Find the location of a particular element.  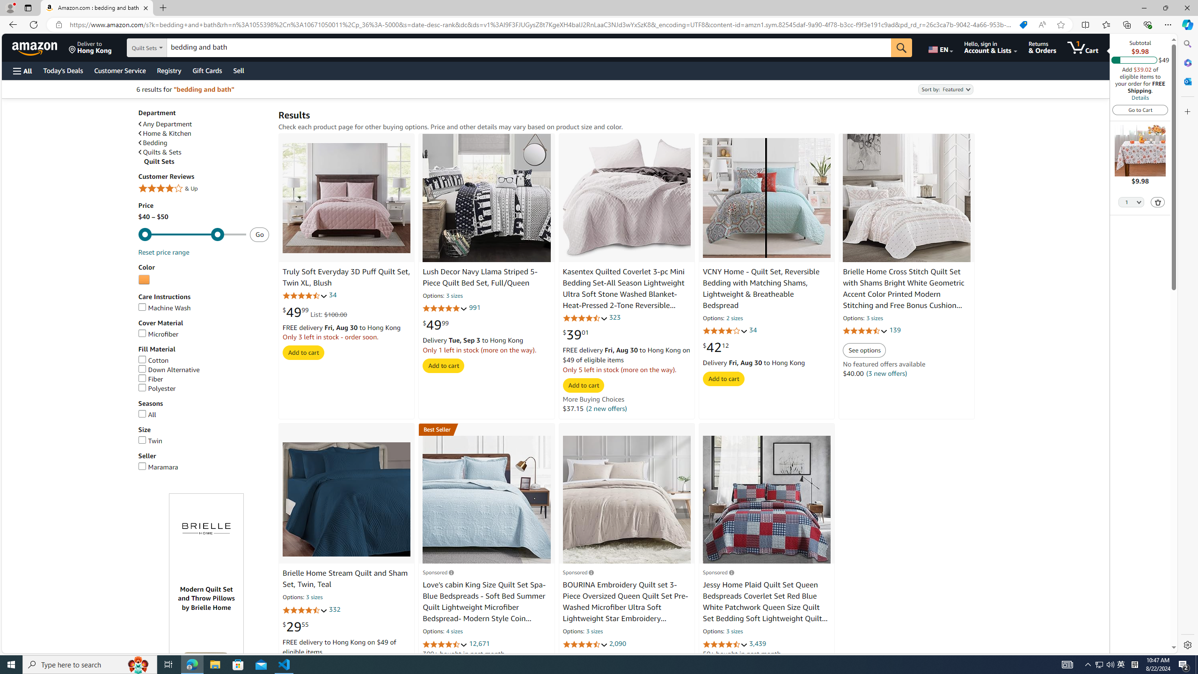

Down Alternative is located at coordinates (204, 370).